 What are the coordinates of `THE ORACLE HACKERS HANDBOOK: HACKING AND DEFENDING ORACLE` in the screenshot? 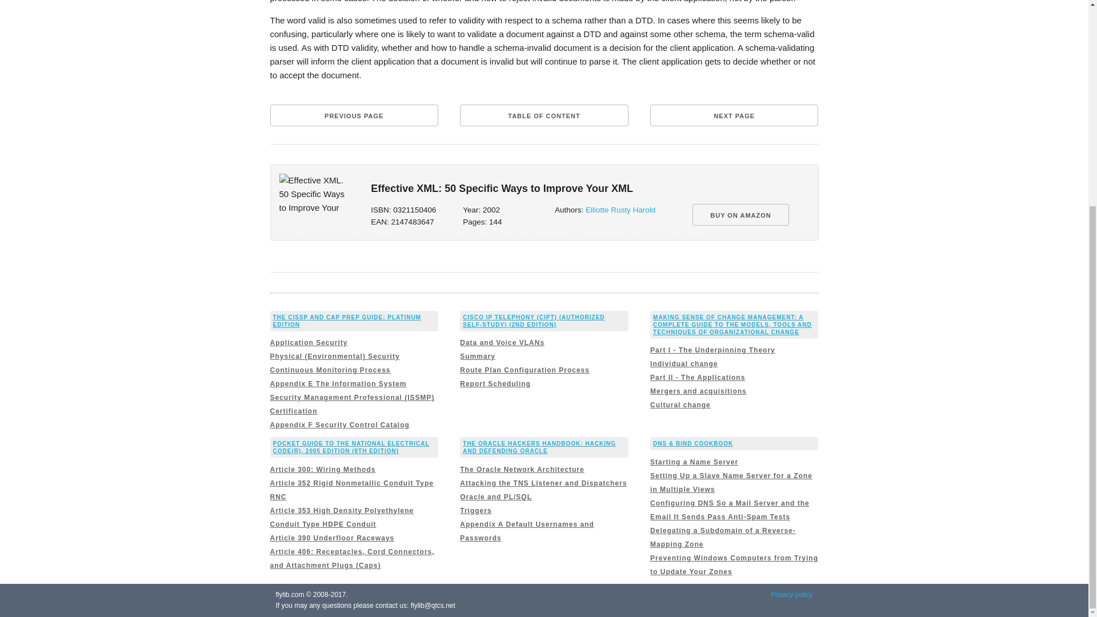 It's located at (539, 447).